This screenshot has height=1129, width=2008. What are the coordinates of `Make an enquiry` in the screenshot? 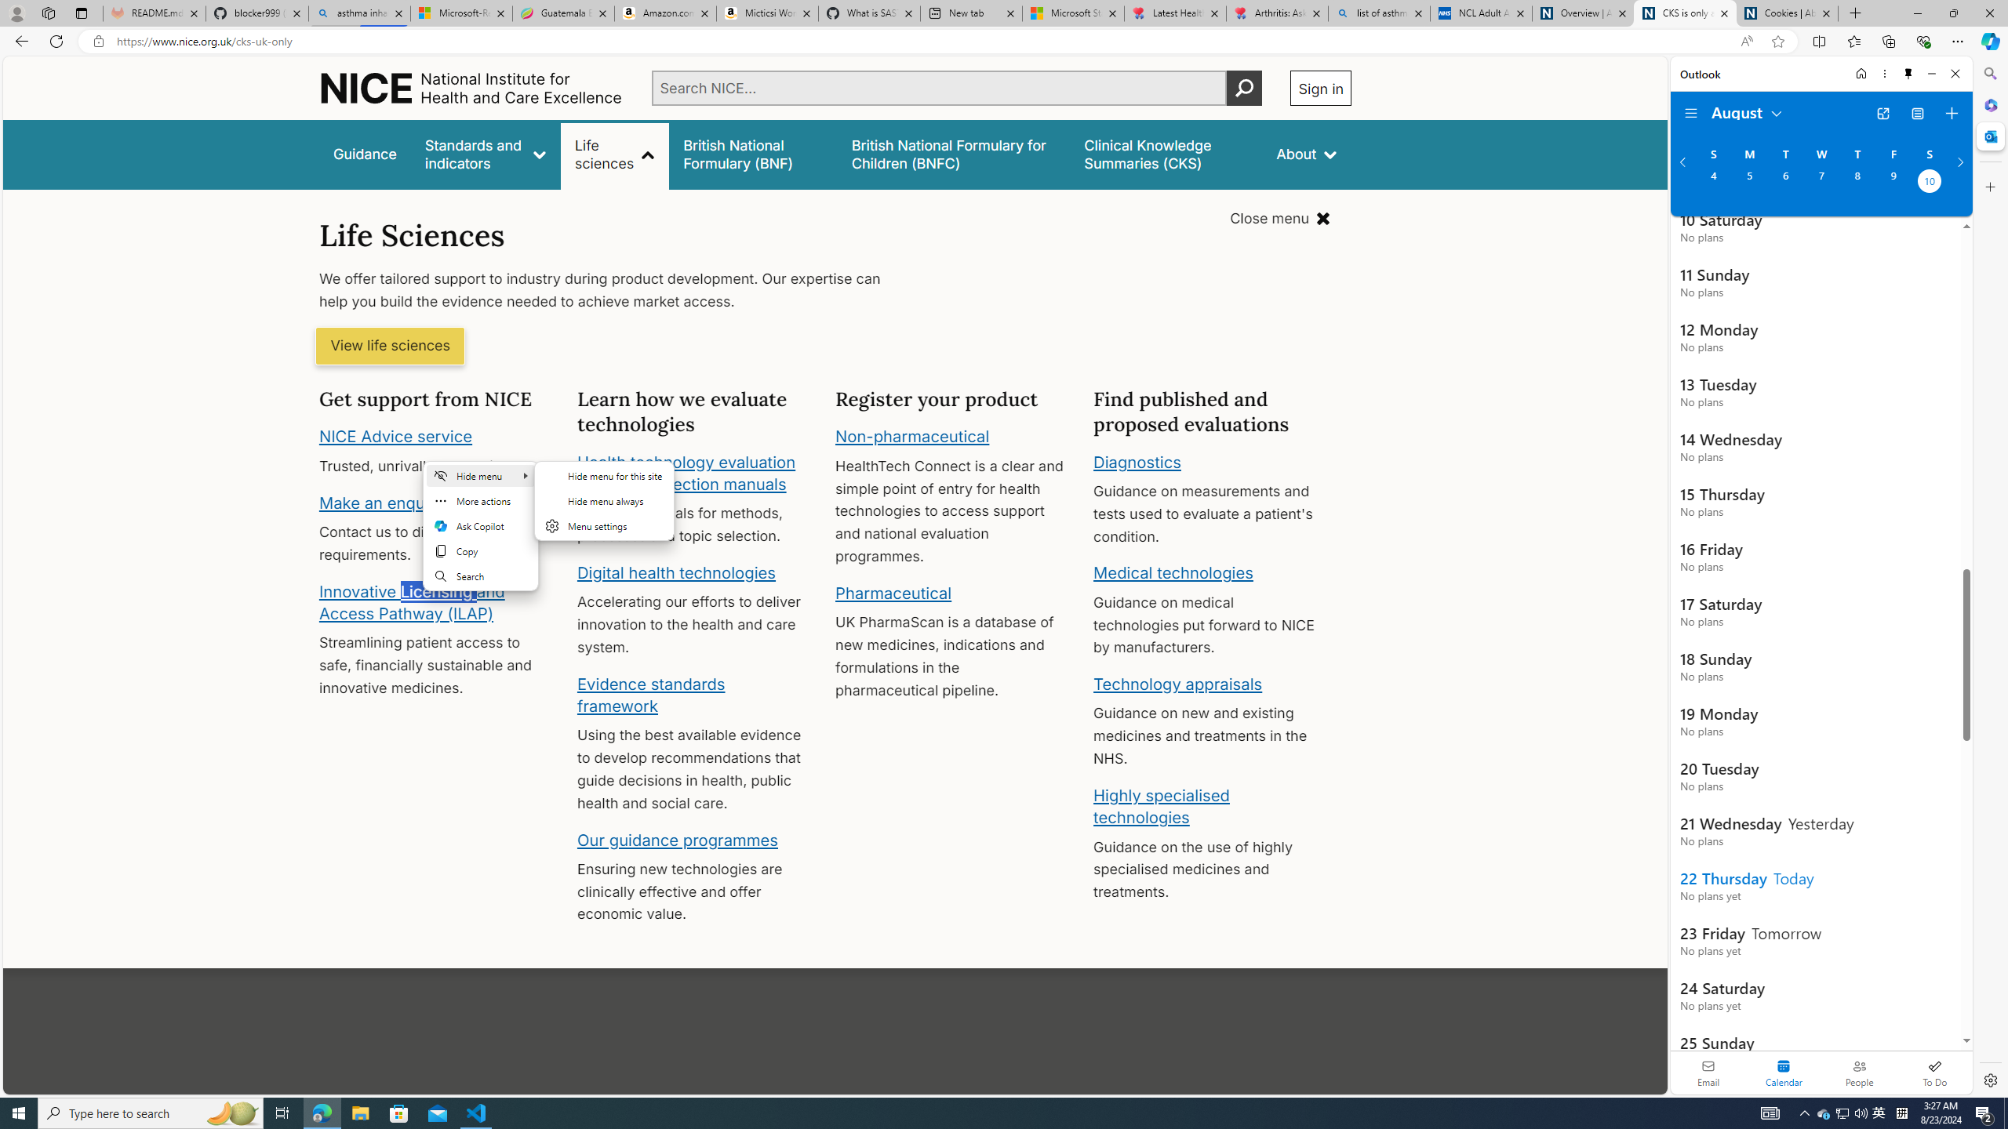 It's located at (381, 502).